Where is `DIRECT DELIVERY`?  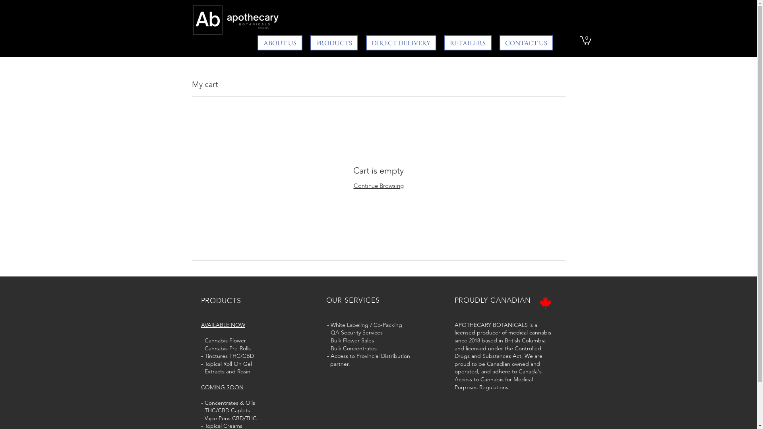 DIRECT DELIVERY is located at coordinates (401, 43).